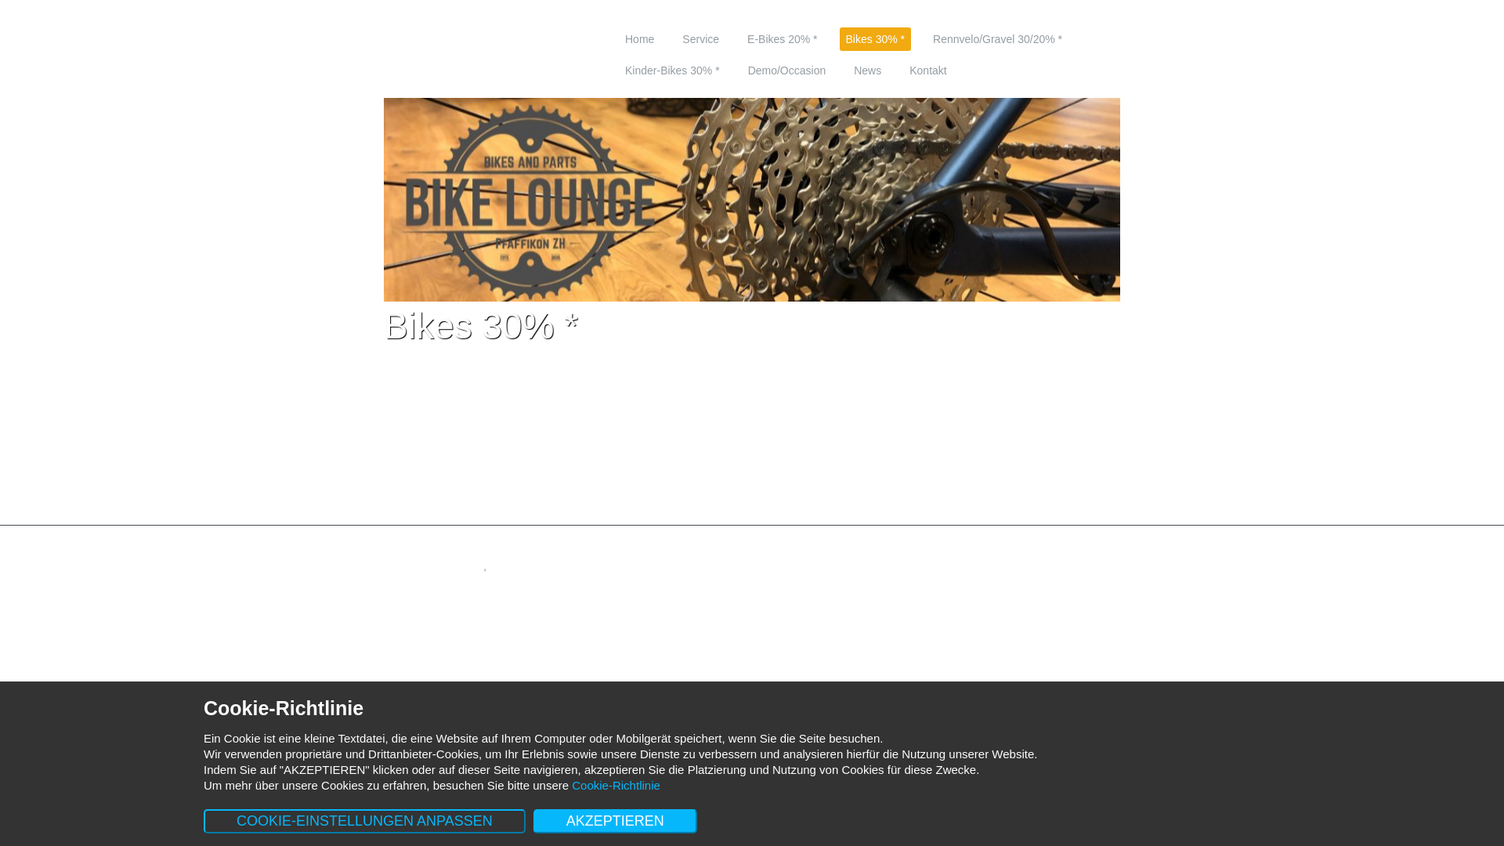 The width and height of the screenshot is (1504, 846). Describe the element at coordinates (500, 533) in the screenshot. I see `E-Bikes 20% *` at that location.